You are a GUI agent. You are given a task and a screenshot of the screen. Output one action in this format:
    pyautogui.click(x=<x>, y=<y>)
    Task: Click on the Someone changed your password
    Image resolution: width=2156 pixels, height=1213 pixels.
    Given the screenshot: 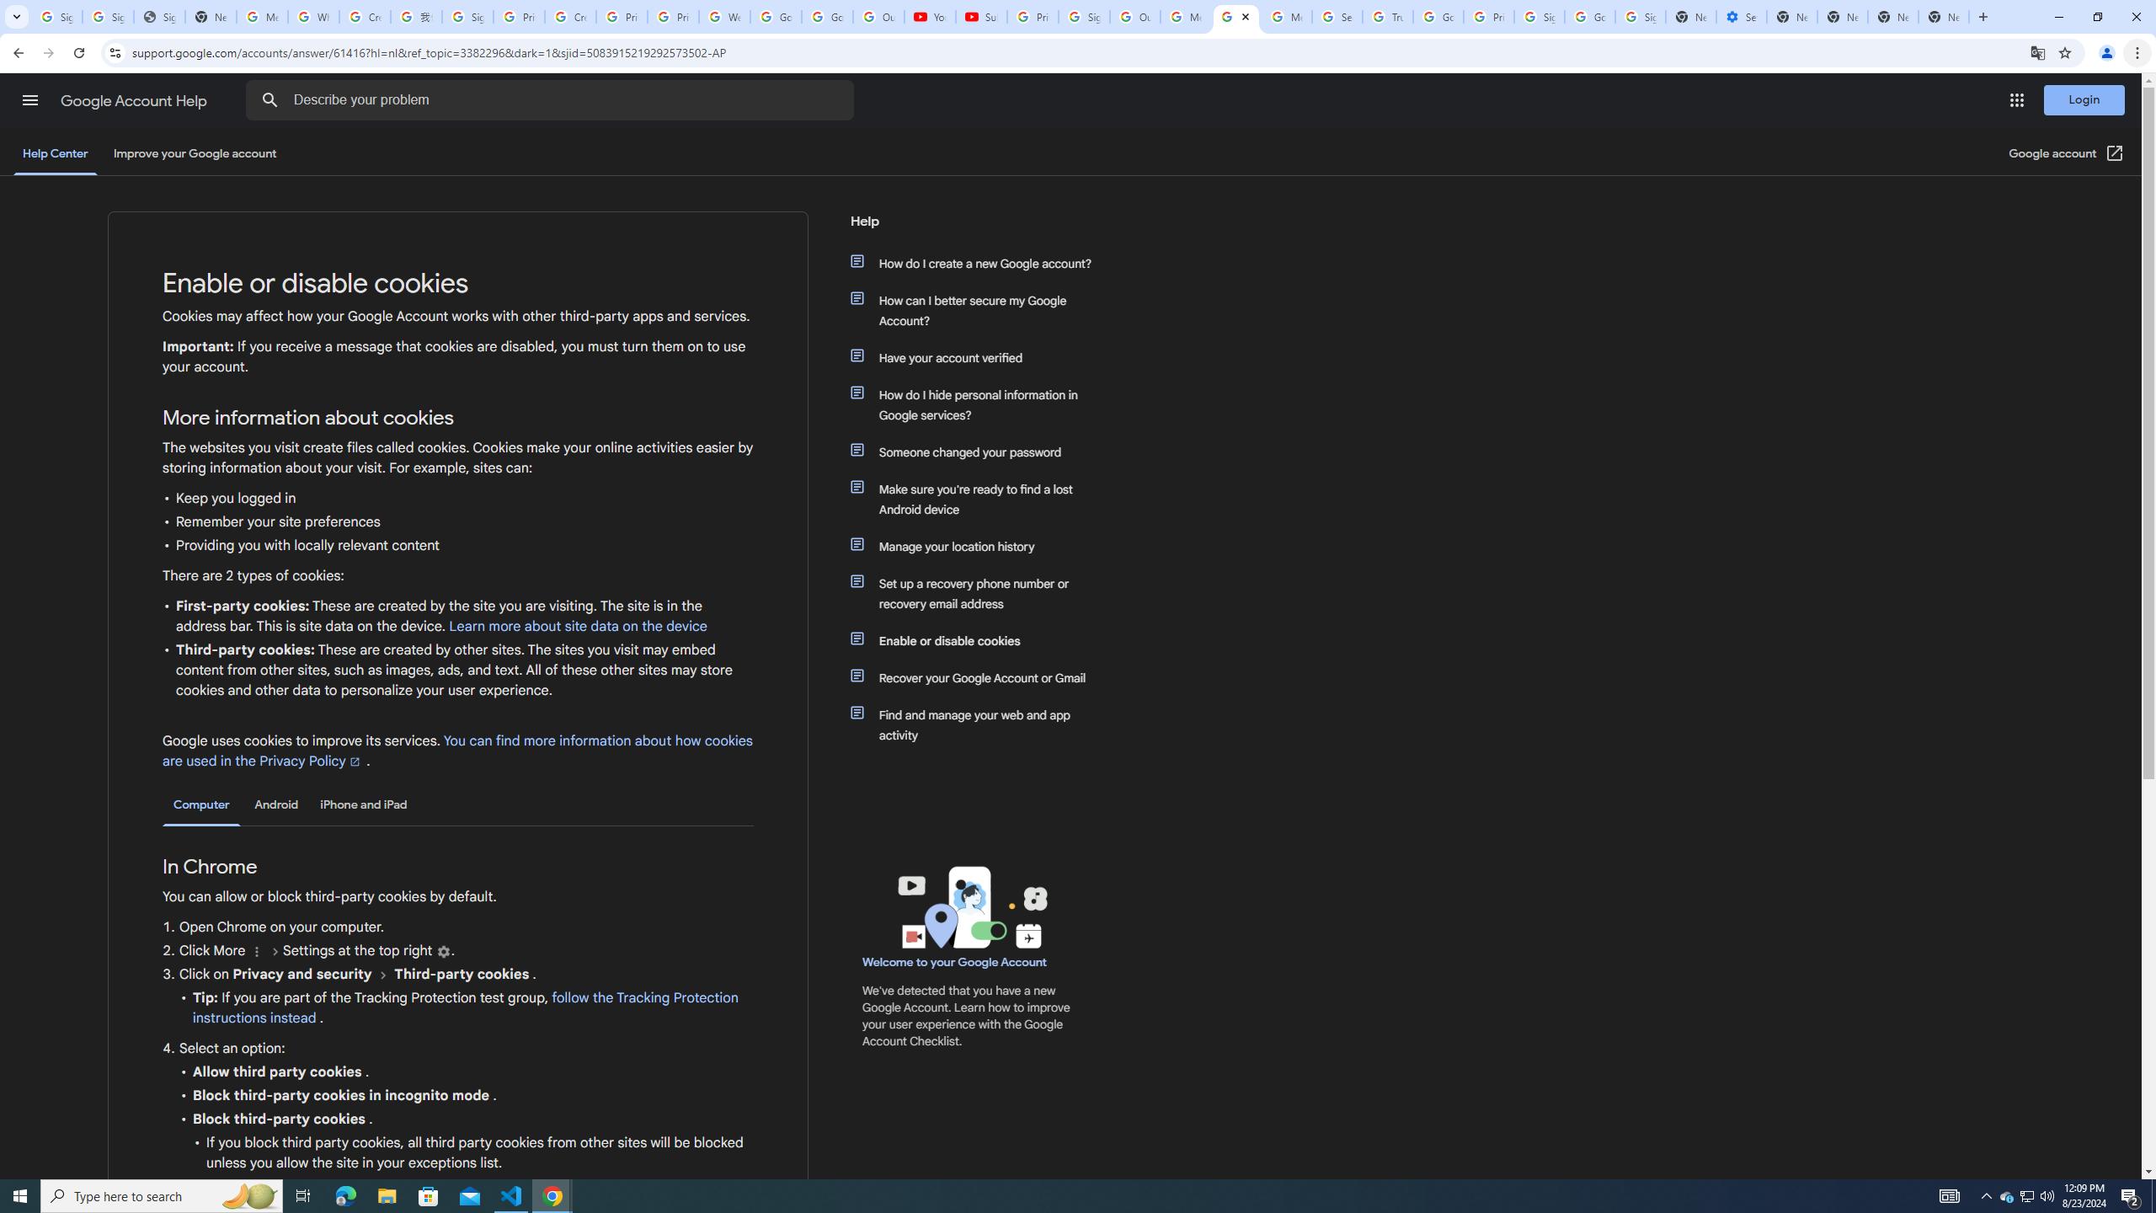 What is the action you would take?
    pyautogui.click(x=979, y=452)
    